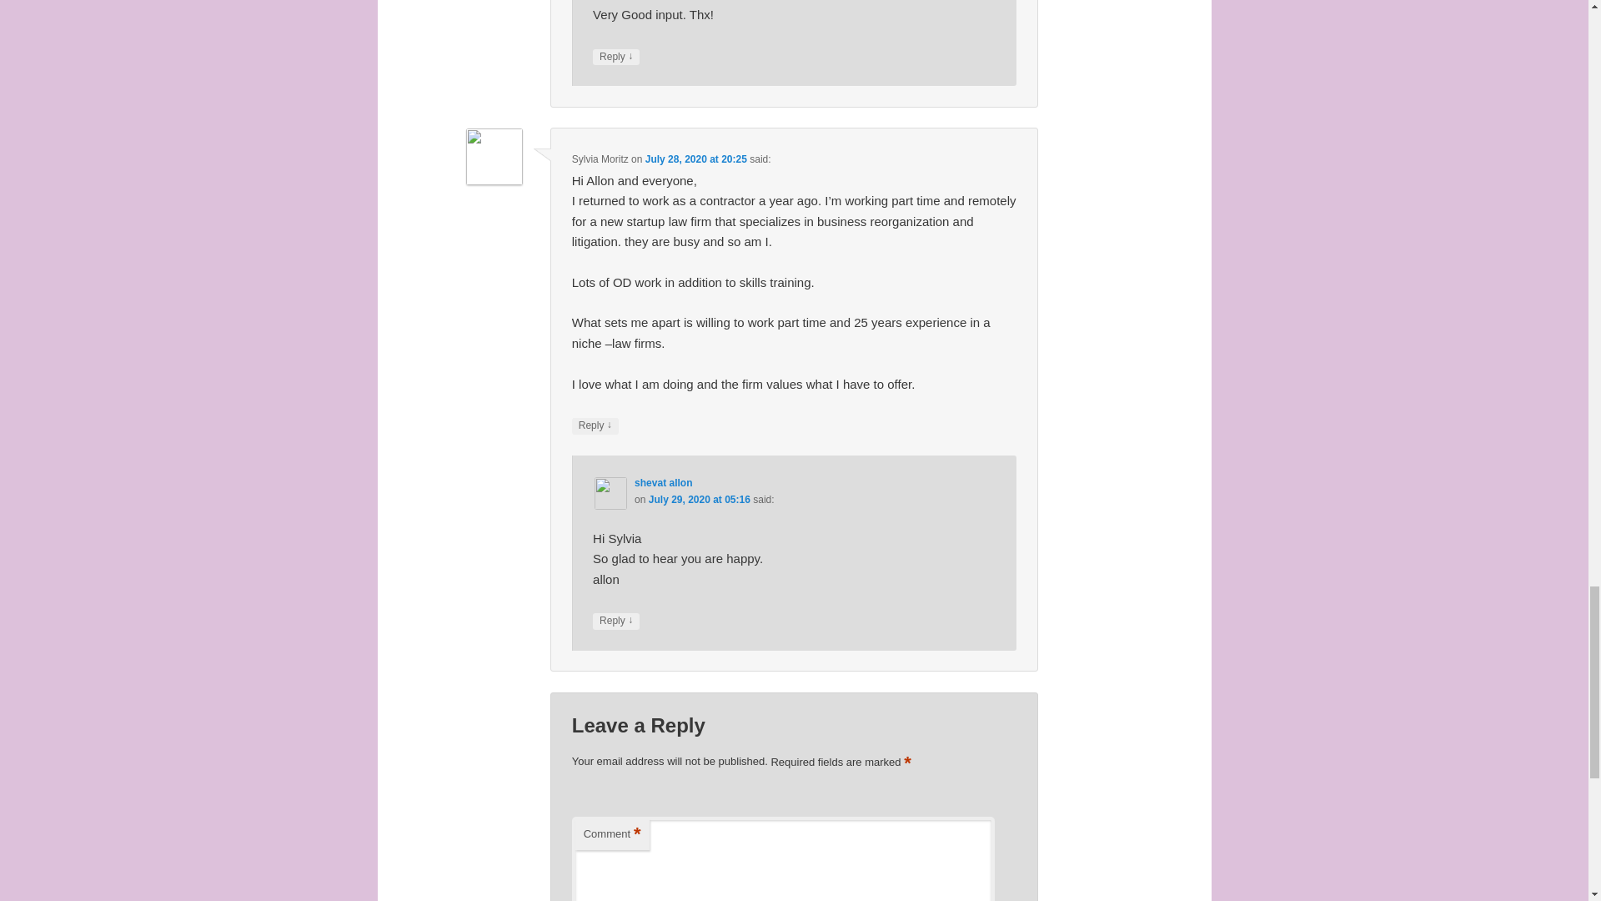  I want to click on July 29, 2020 at 05:16, so click(699, 499).